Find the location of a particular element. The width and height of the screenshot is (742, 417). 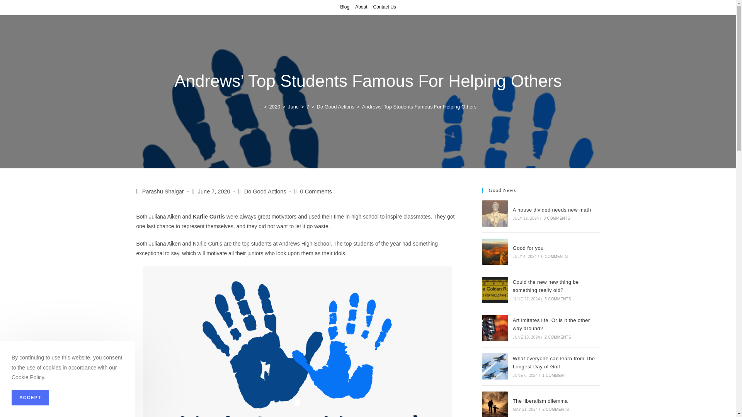

2020 is located at coordinates (274, 107).